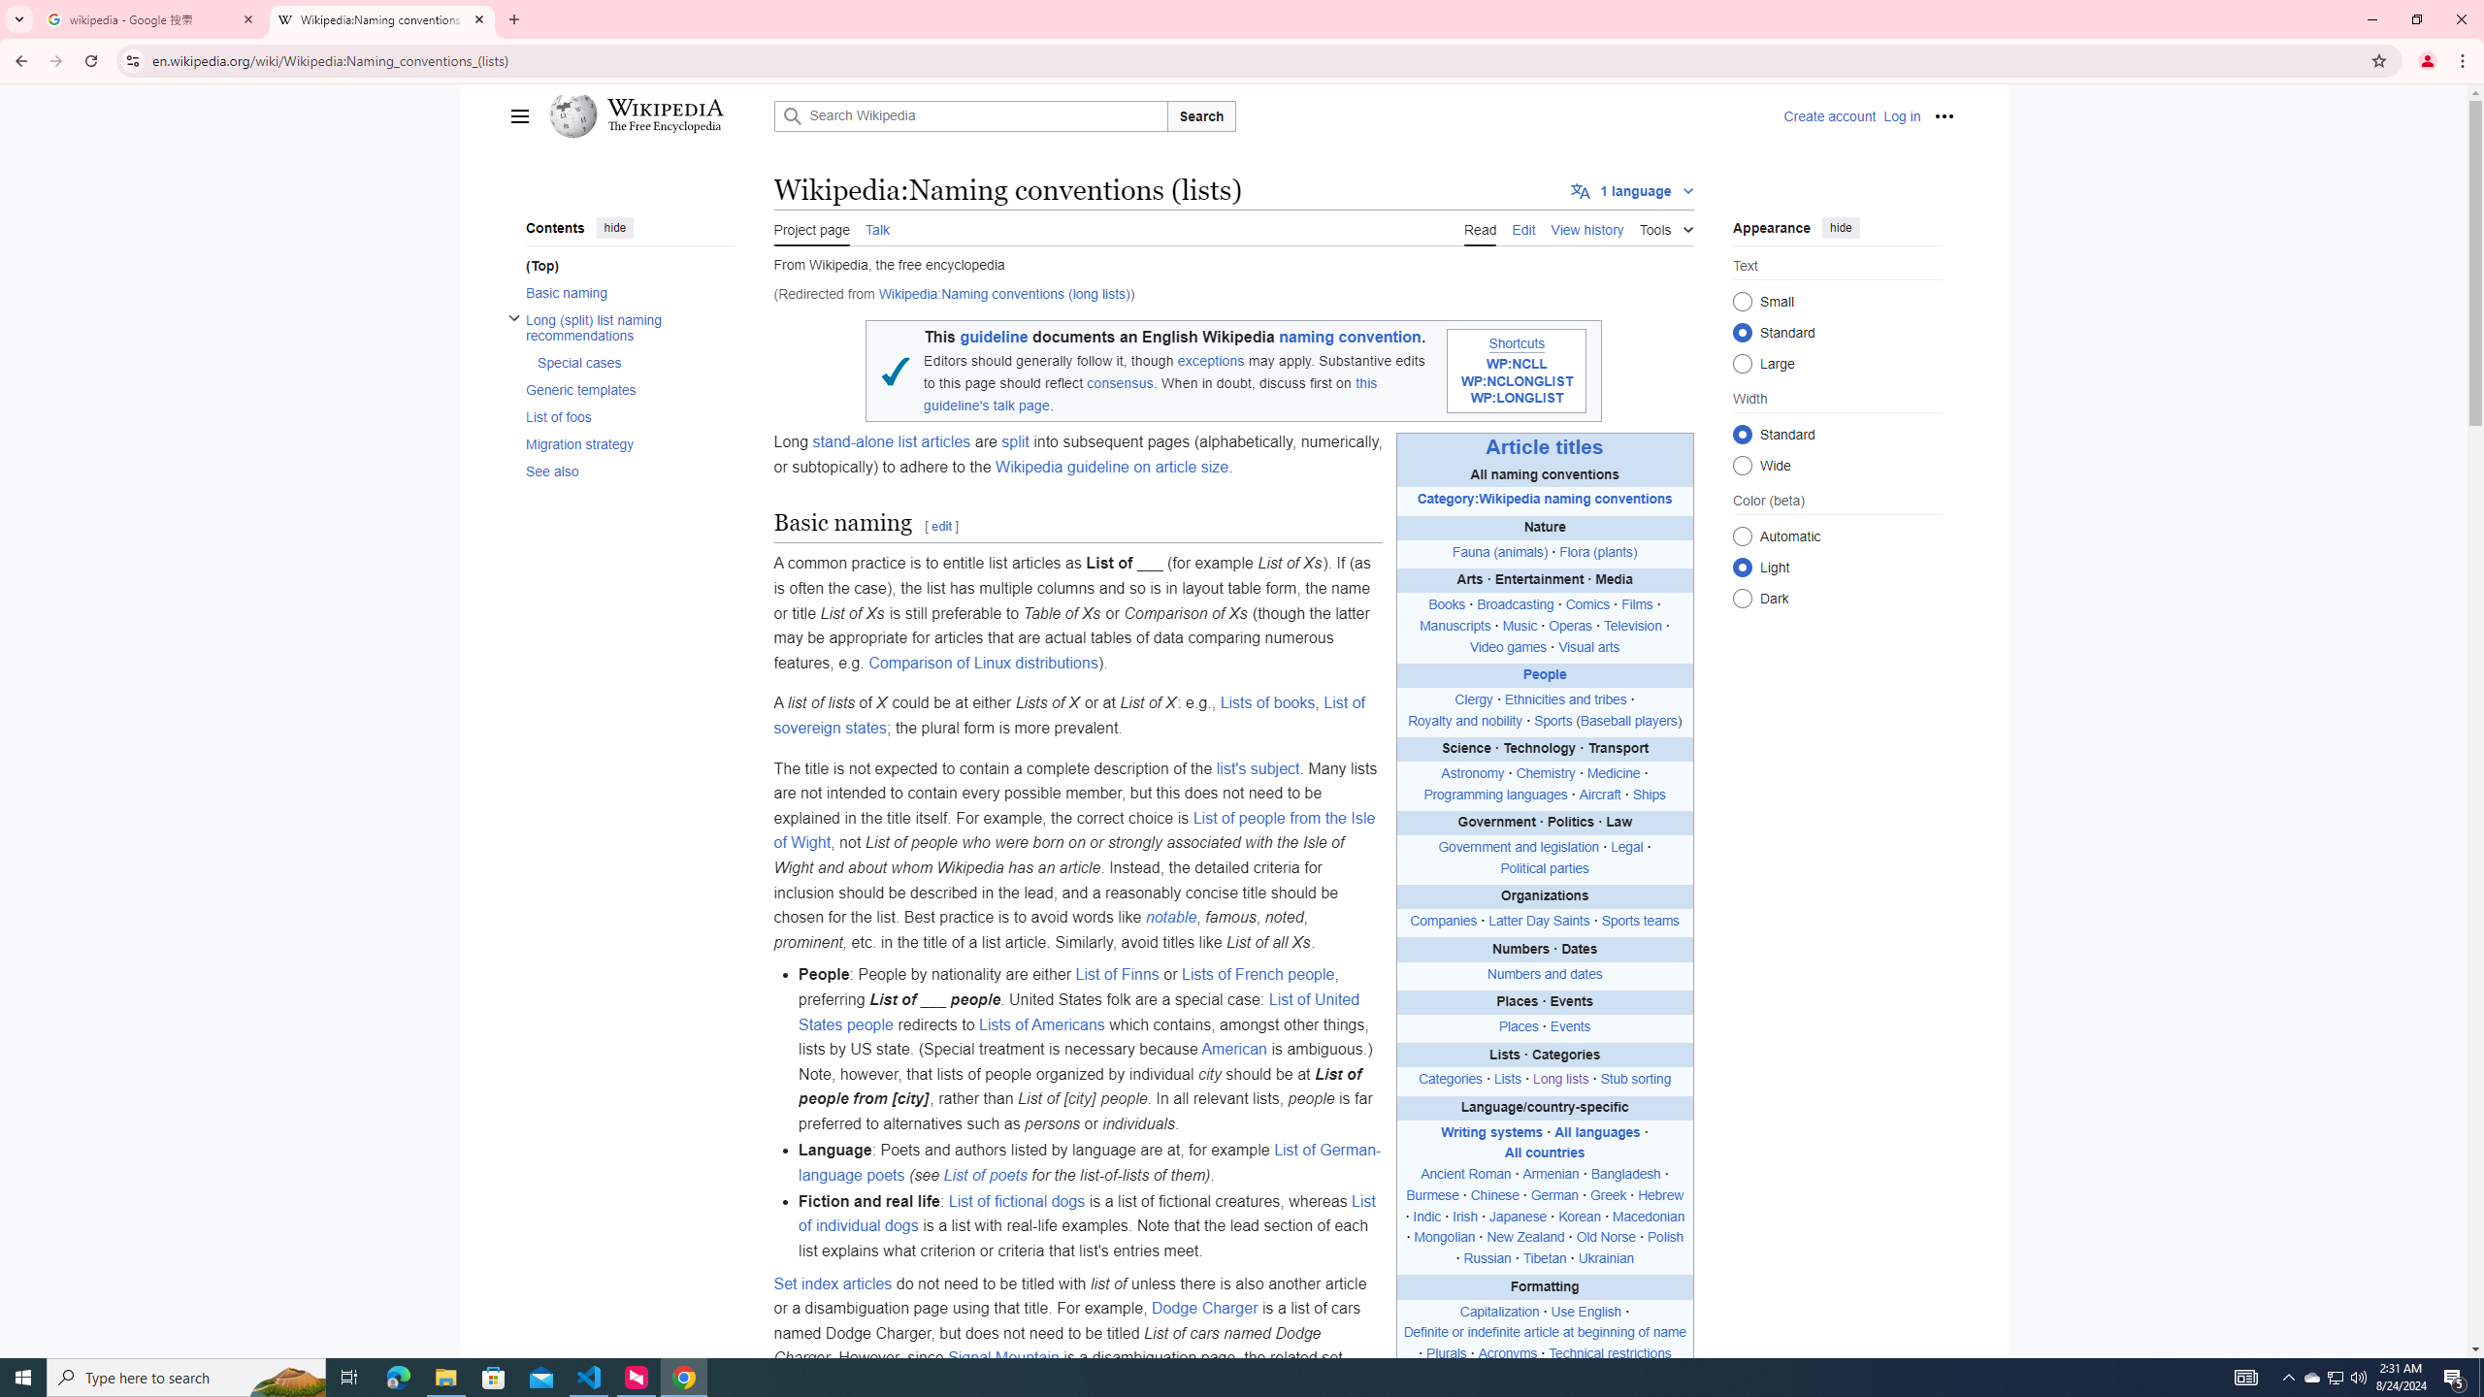  I want to click on Stub sorting, so click(1635, 1079).